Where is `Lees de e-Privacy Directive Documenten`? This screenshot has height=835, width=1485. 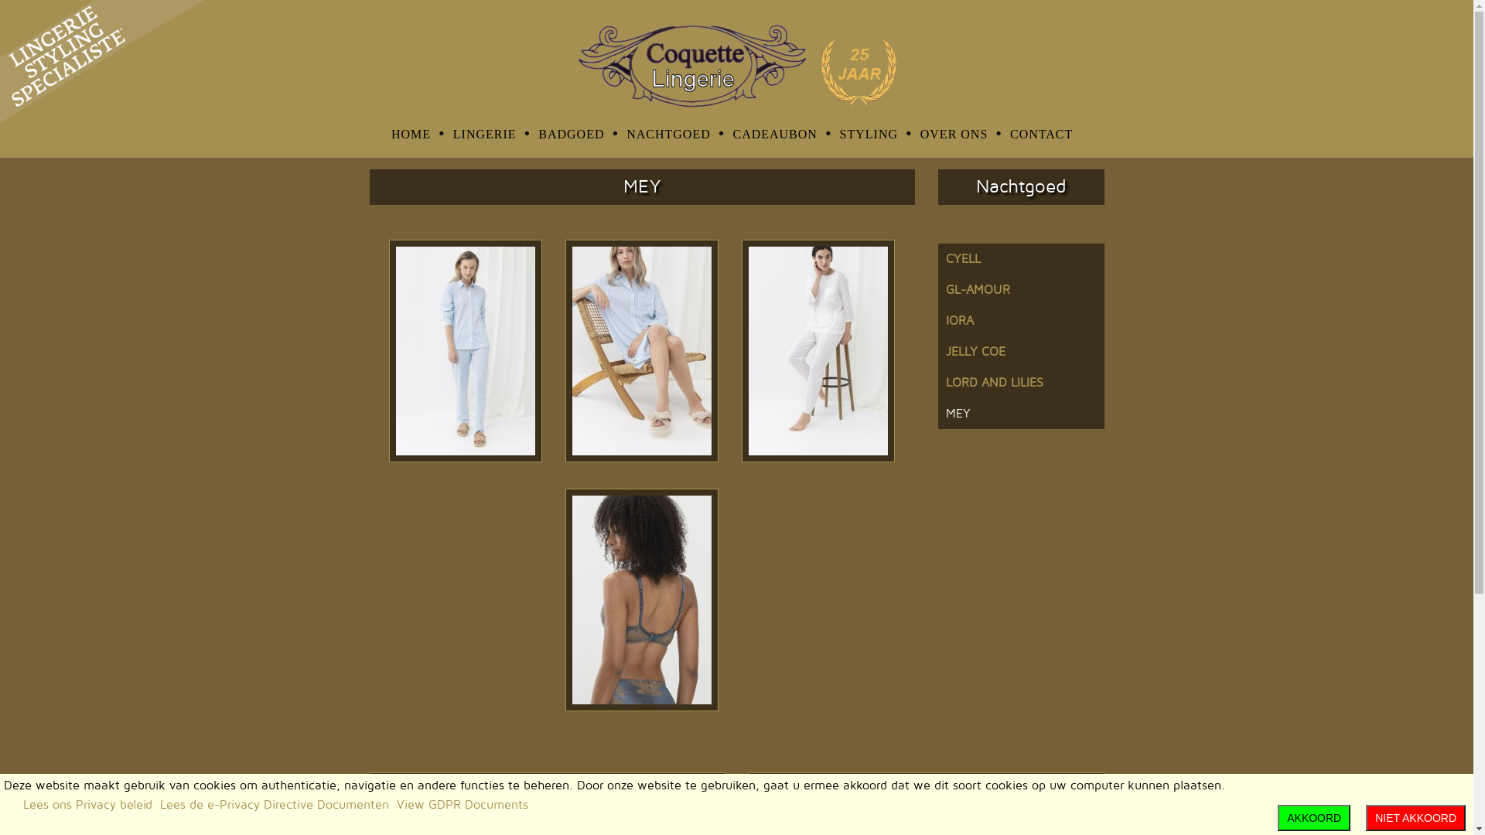
Lees de e-Privacy Directive Documenten is located at coordinates (275, 805).